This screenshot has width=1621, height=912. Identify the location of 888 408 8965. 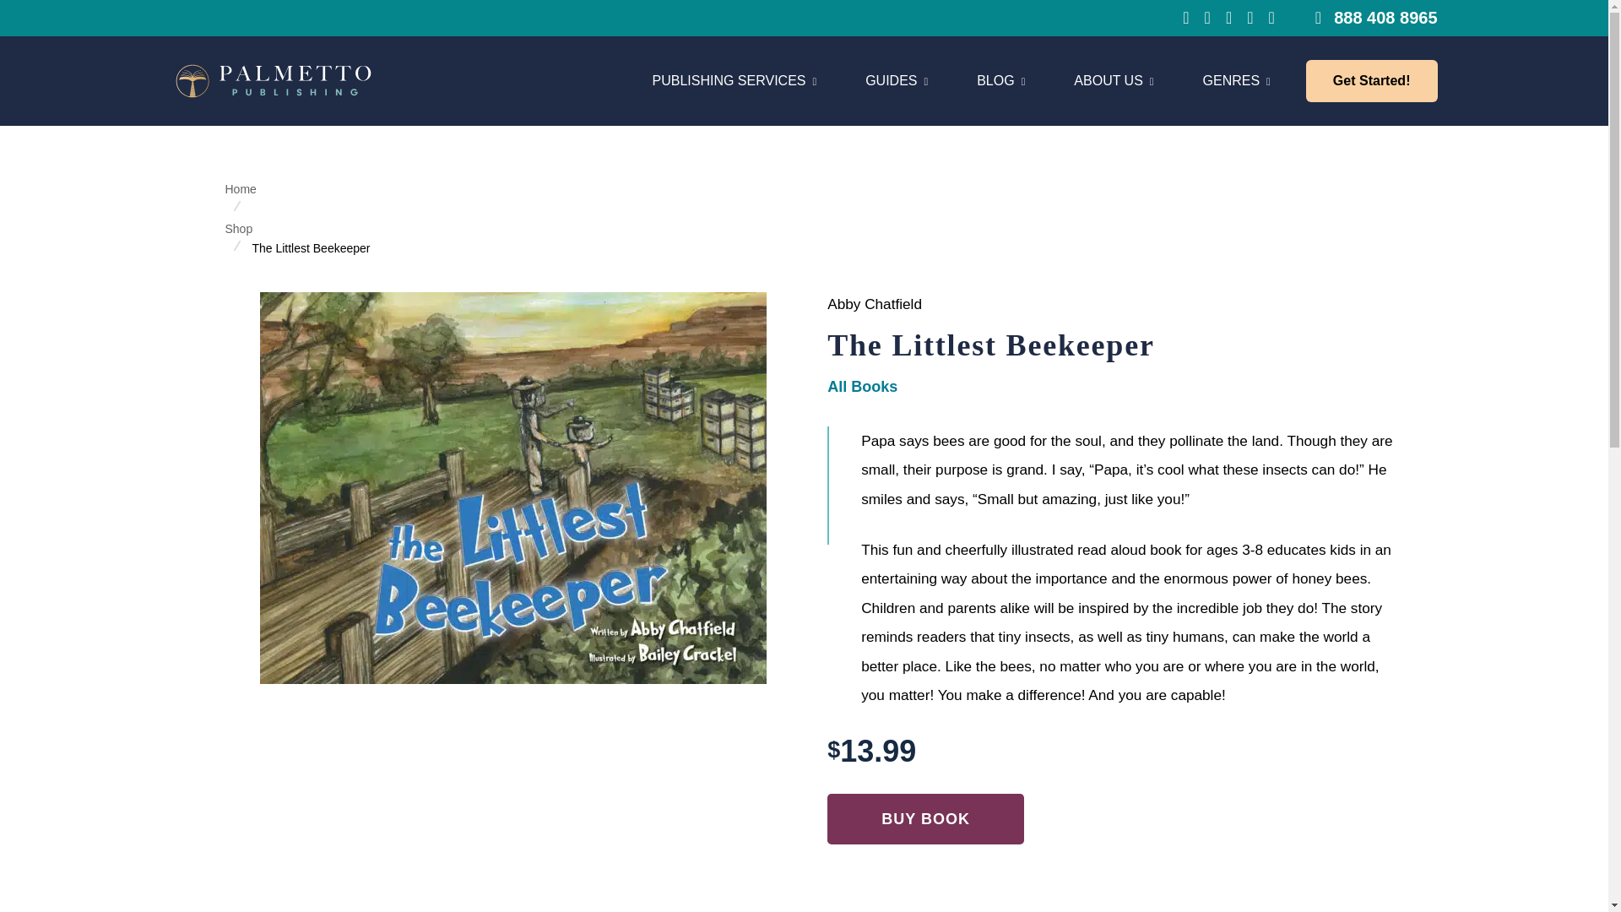
(1376, 17).